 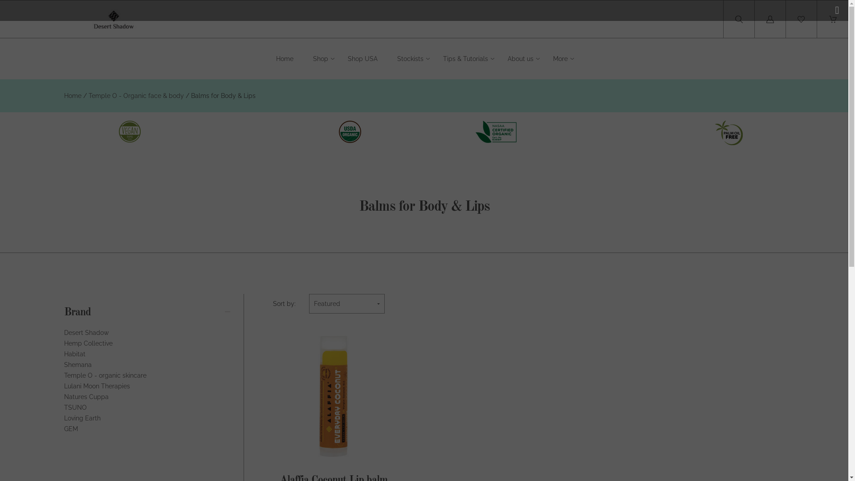 I want to click on Habitat, so click(x=75, y=355).